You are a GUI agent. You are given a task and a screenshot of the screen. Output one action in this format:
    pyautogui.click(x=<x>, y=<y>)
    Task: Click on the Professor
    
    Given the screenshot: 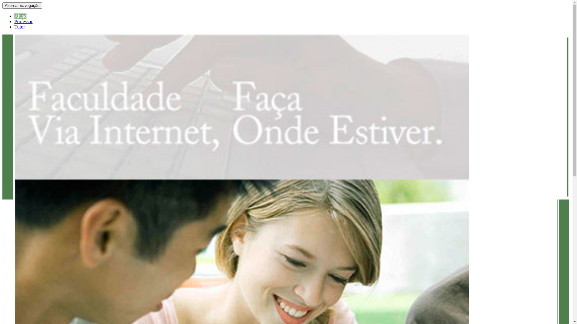 What is the action you would take?
    pyautogui.click(x=23, y=22)
    